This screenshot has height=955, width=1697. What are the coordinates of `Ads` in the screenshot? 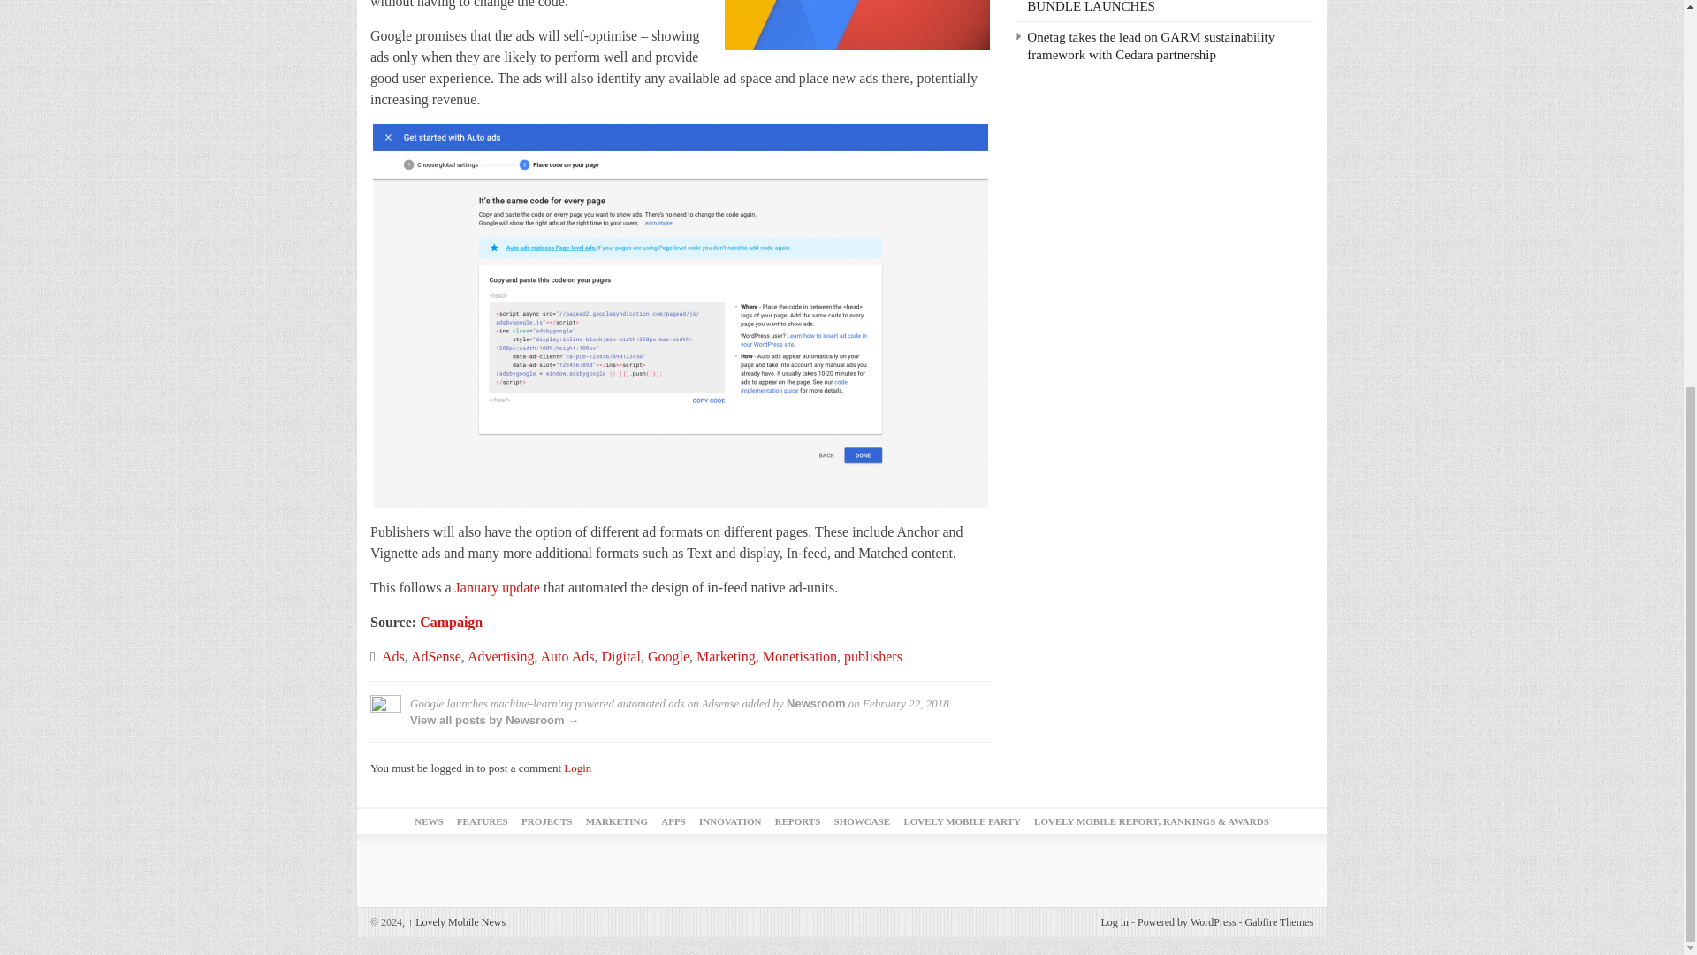 It's located at (393, 656).